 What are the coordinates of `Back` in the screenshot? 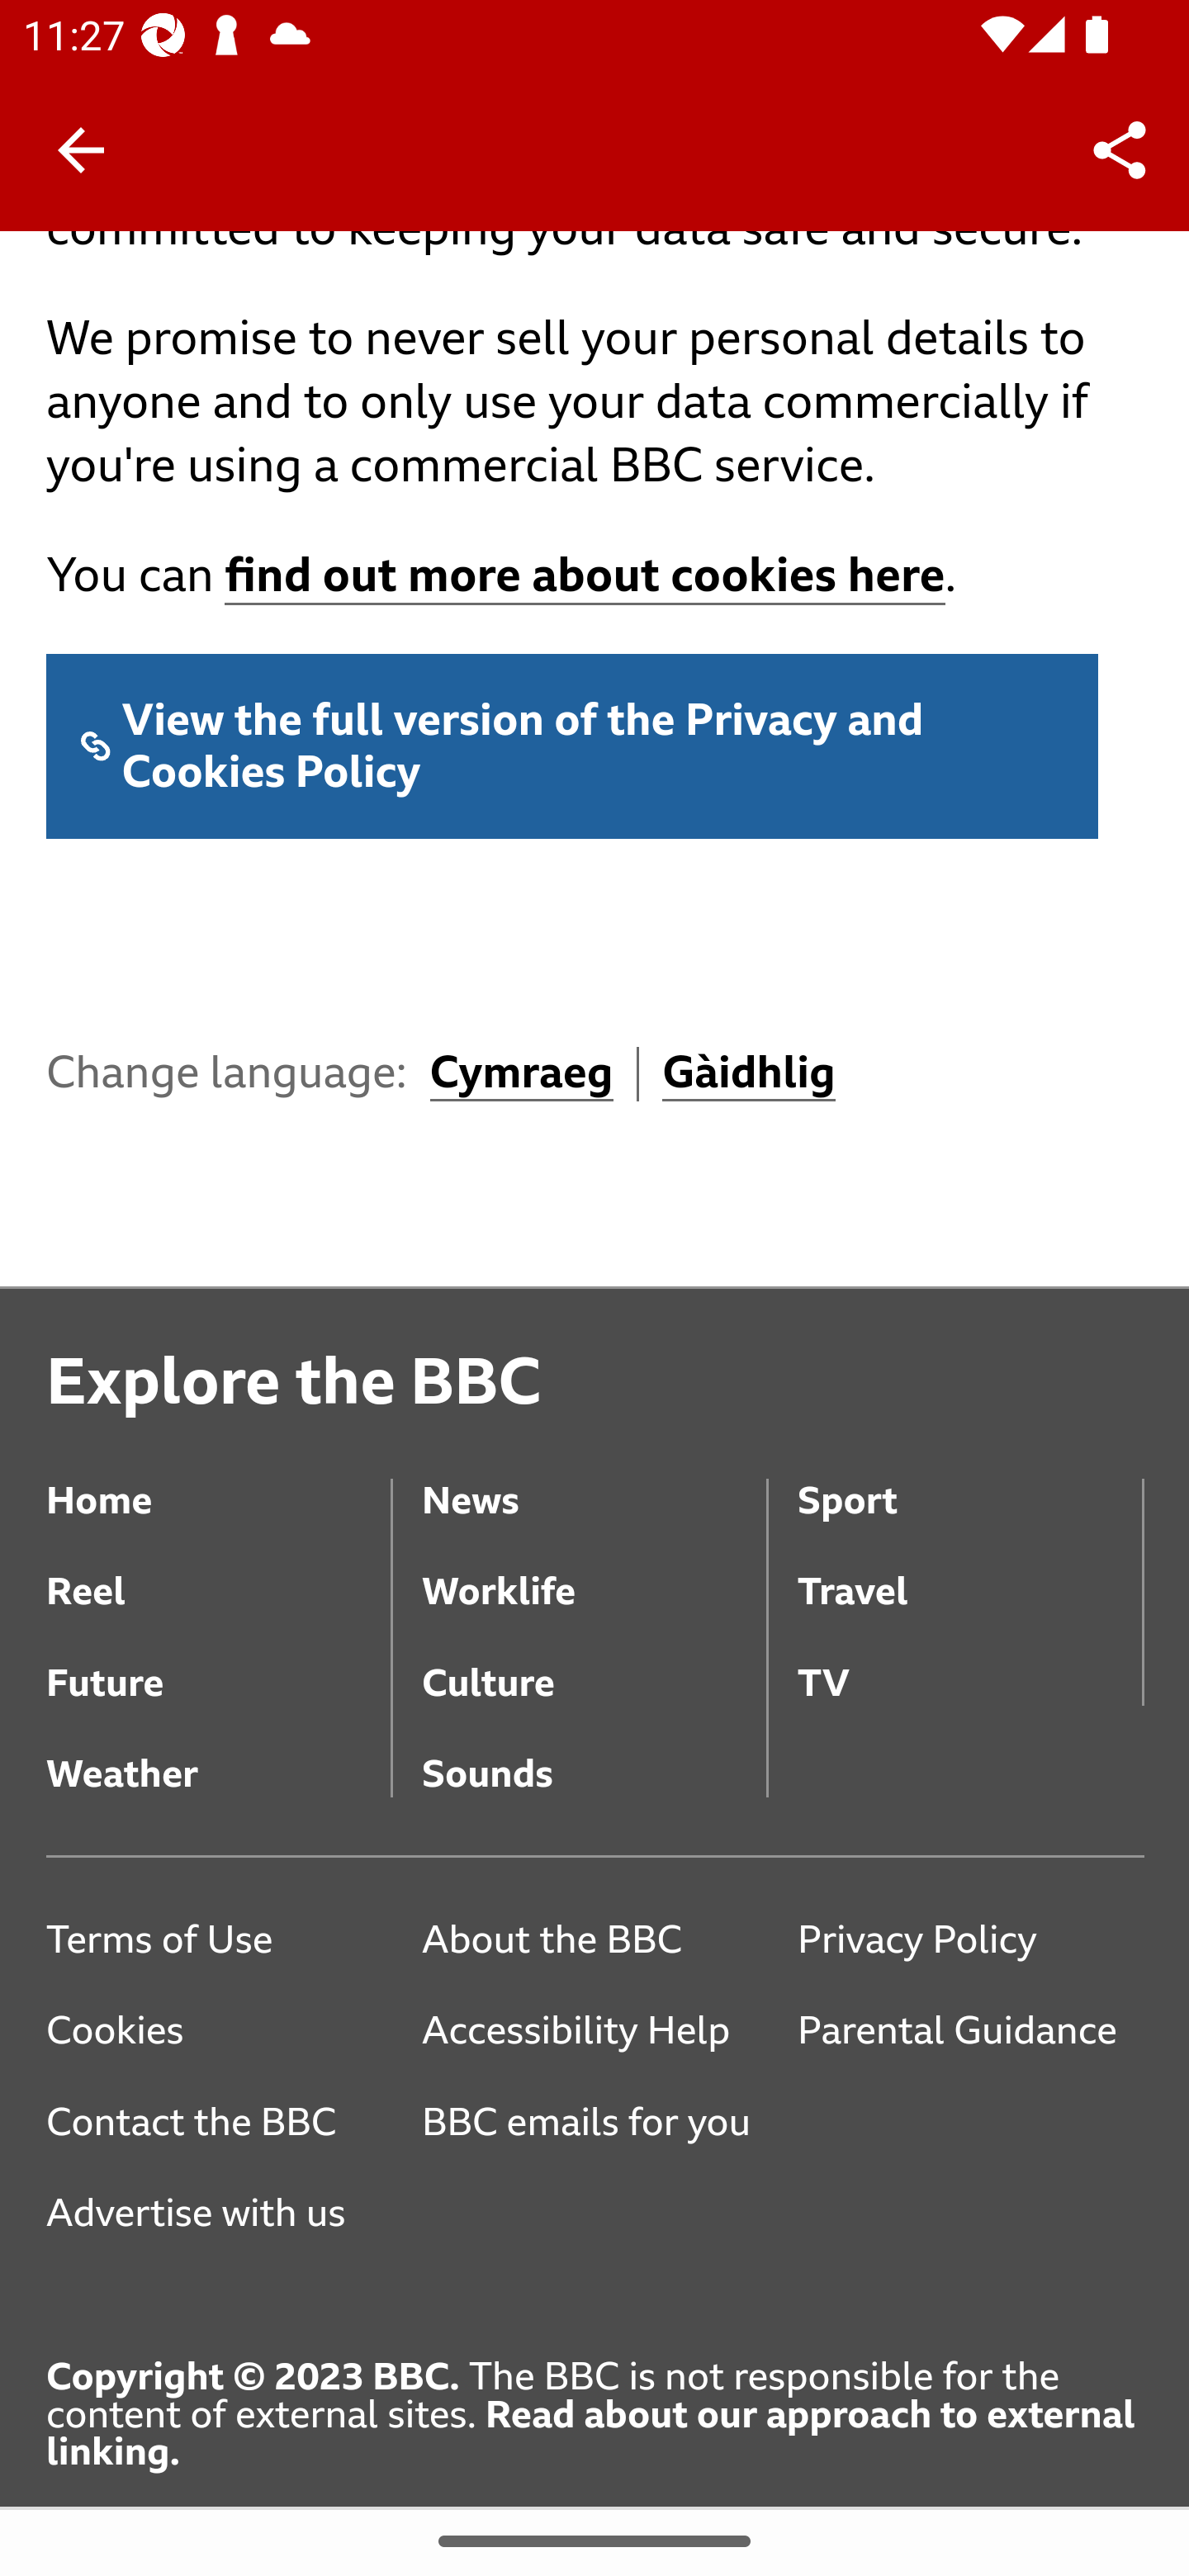 It's located at (81, 150).